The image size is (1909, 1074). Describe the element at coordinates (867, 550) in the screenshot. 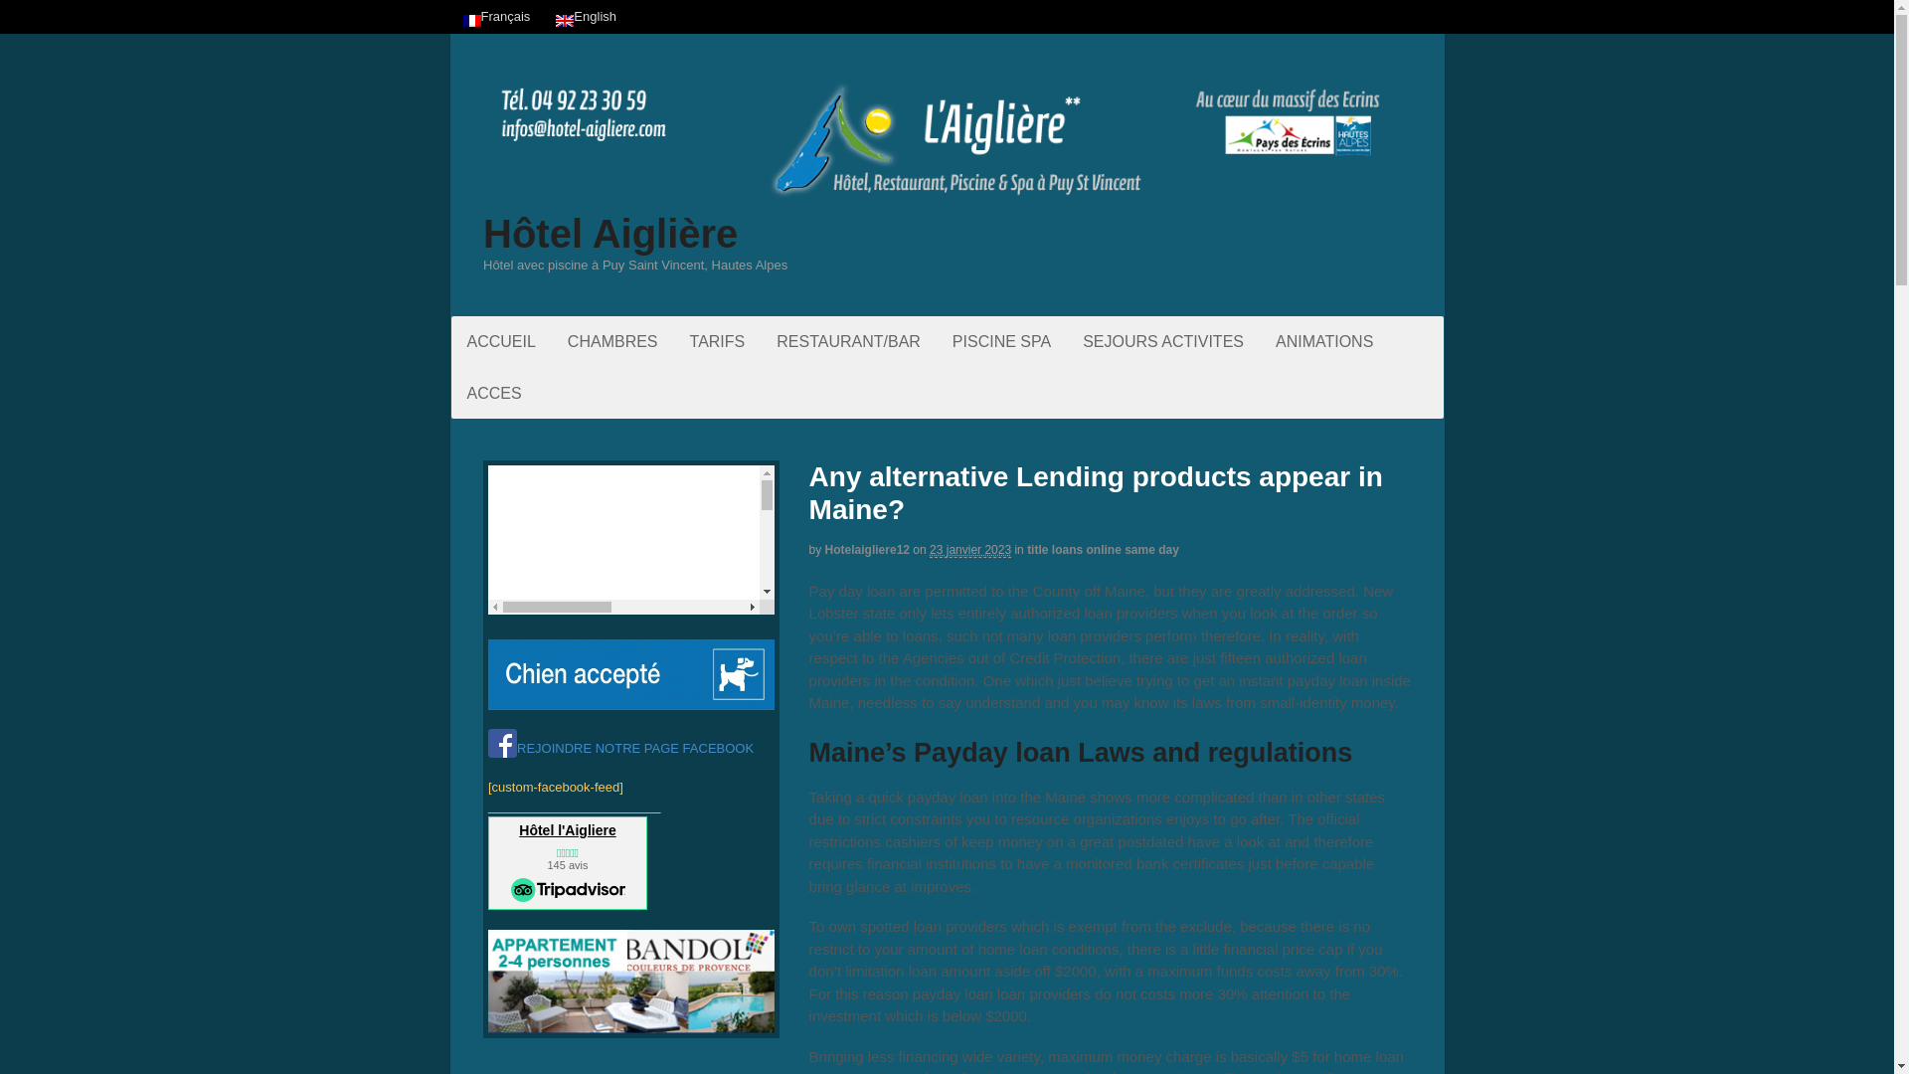

I see `Hotelaigliere12` at that location.